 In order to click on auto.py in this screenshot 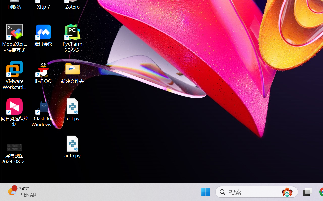, I will do `click(73, 147)`.